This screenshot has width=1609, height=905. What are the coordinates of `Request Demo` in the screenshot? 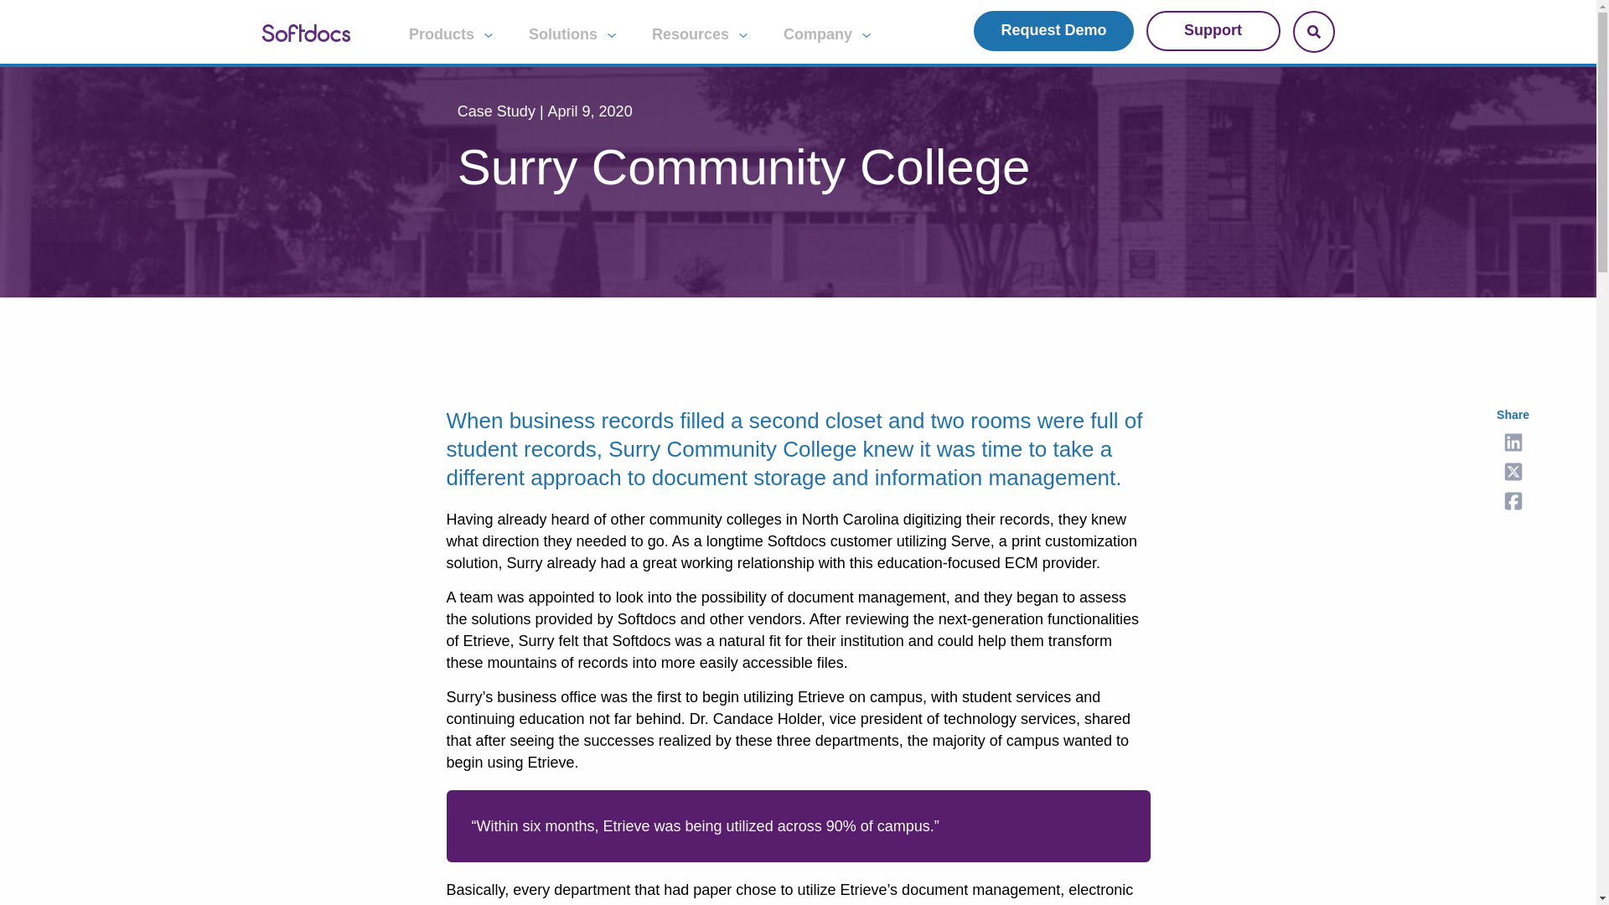 It's located at (1053, 30).